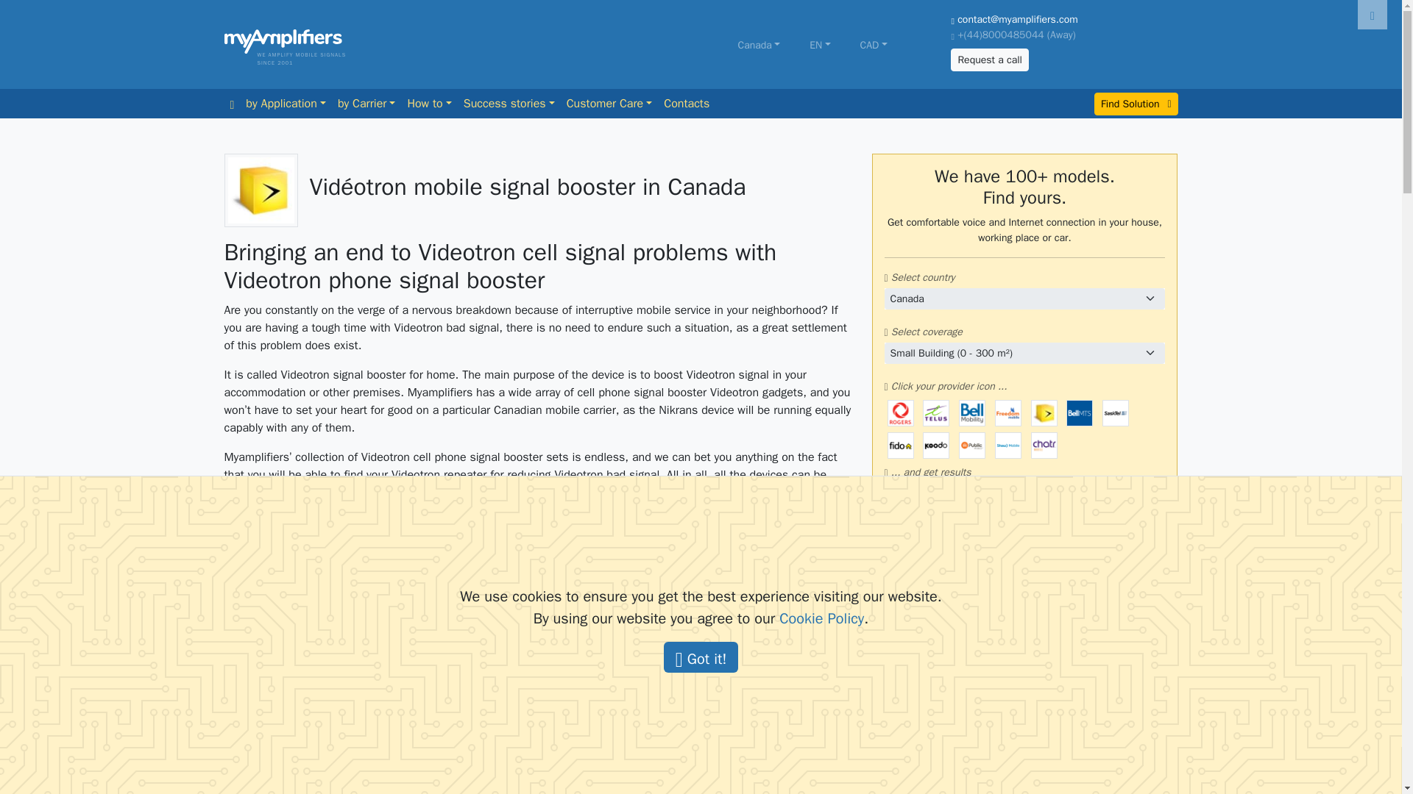 The image size is (1413, 794). I want to click on How to, so click(428, 103).